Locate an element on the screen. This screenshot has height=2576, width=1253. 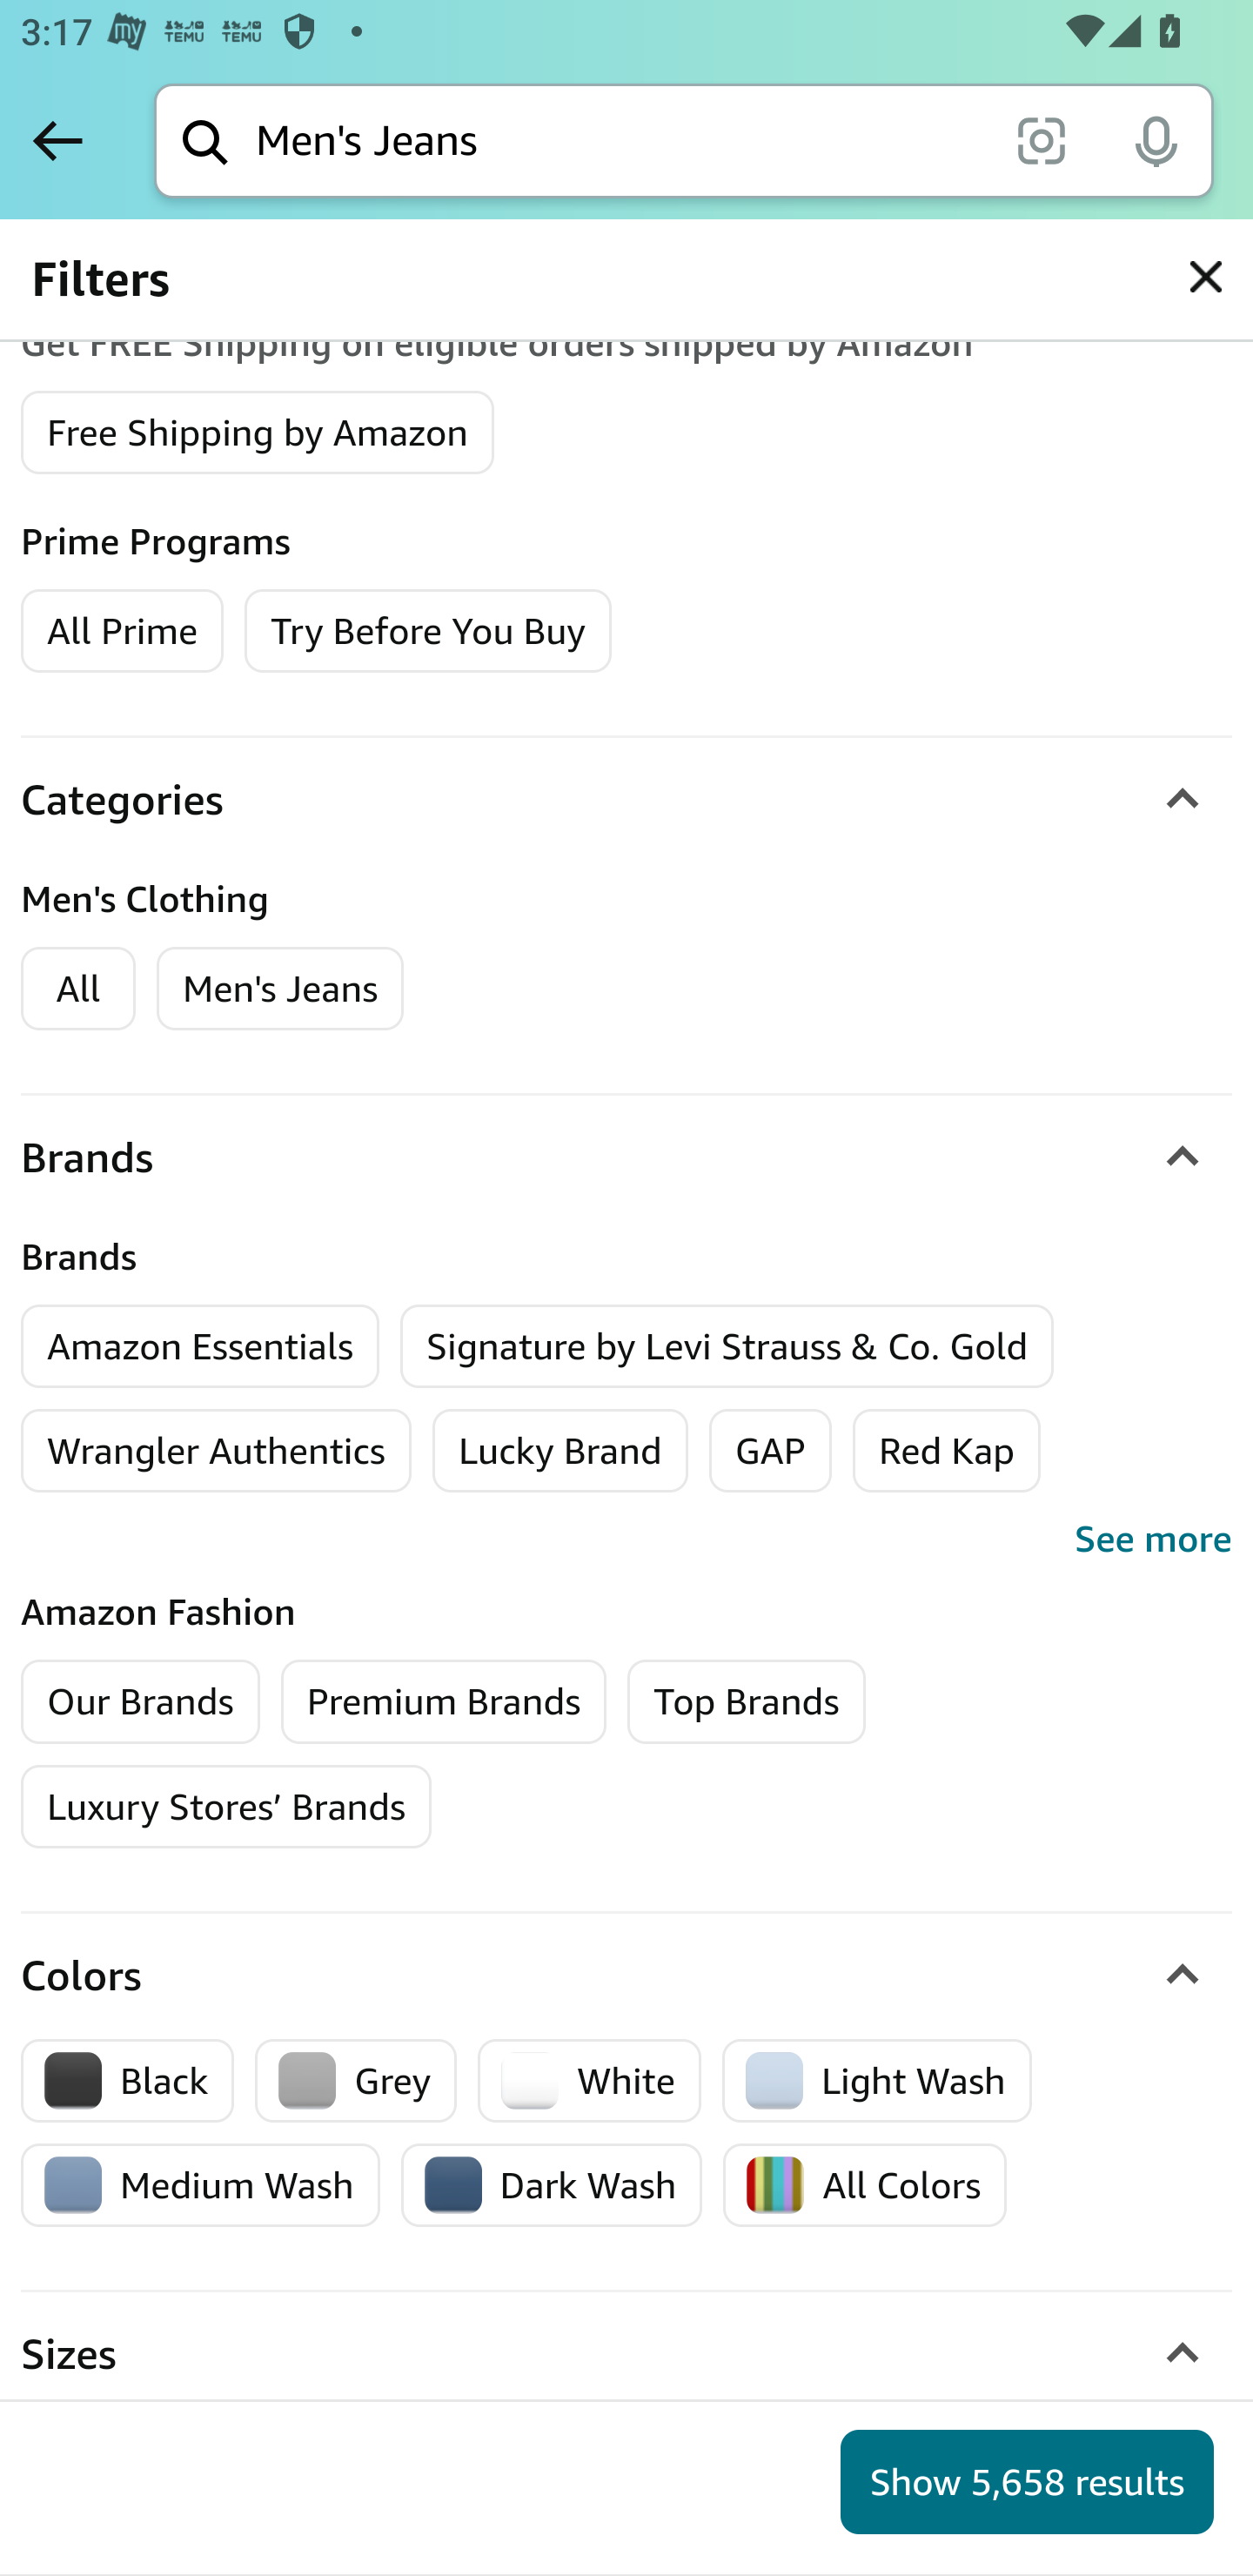
Categories is located at coordinates (626, 799).